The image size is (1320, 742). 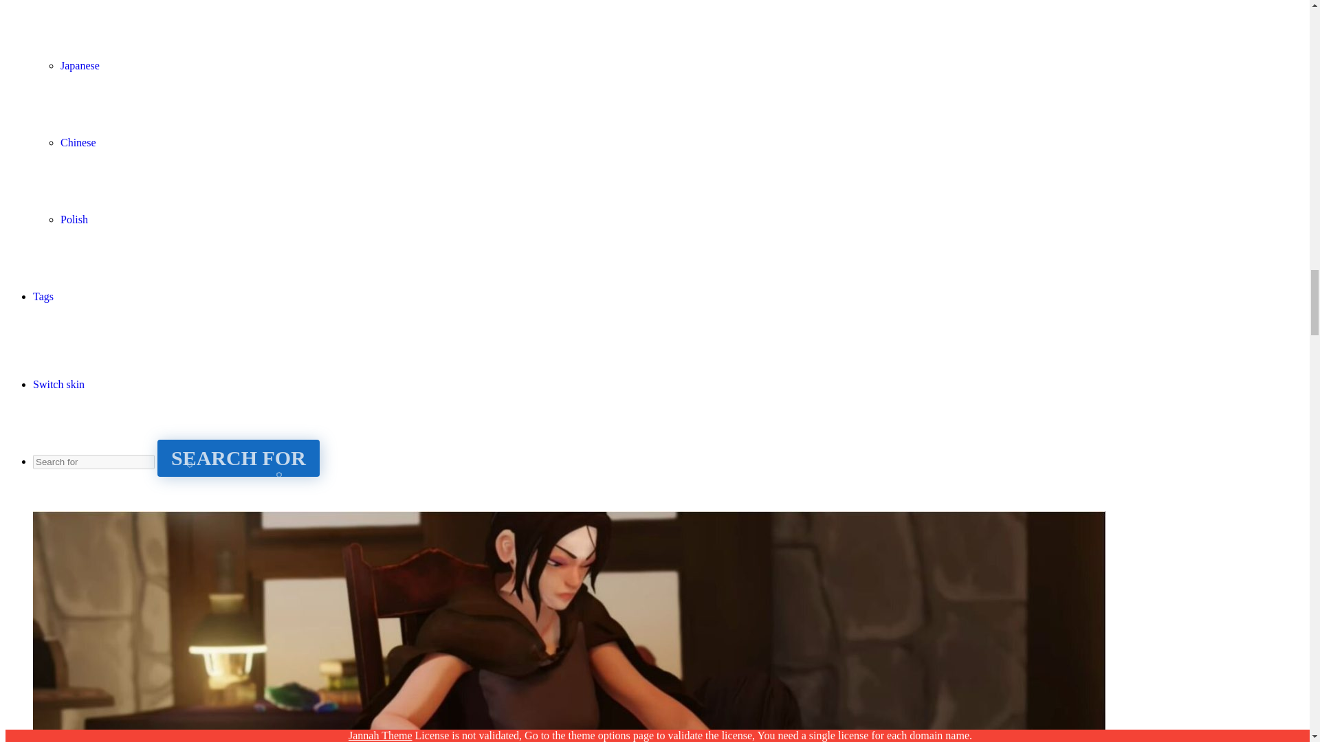 I want to click on Search for, so click(x=93, y=462).